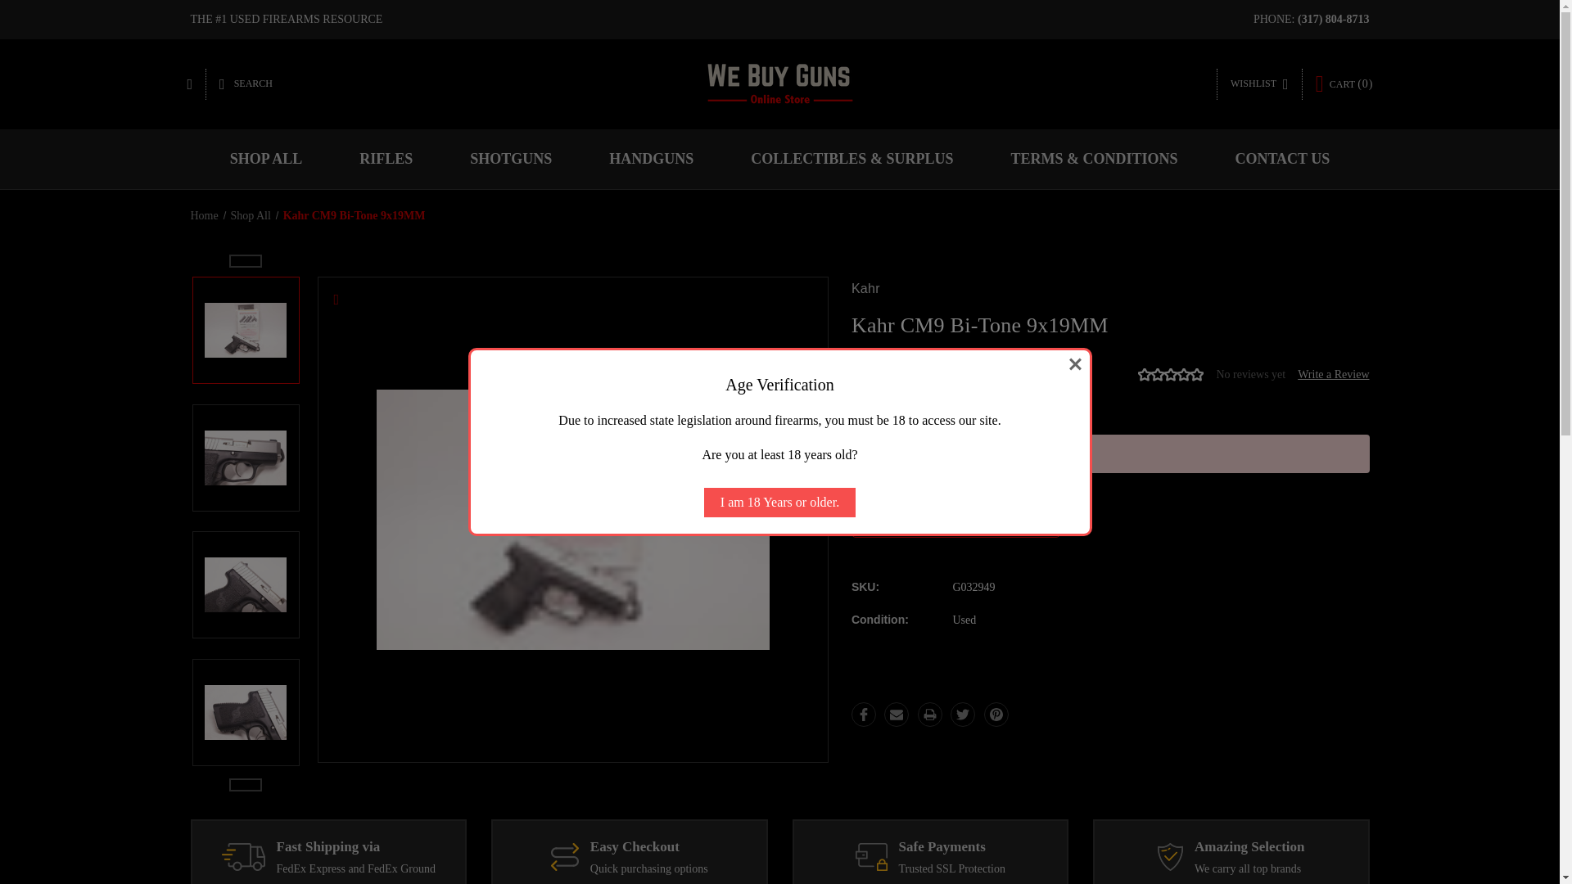 This screenshot has width=1572, height=884. What do you see at coordinates (250, 215) in the screenshot?
I see `Shop All` at bounding box center [250, 215].